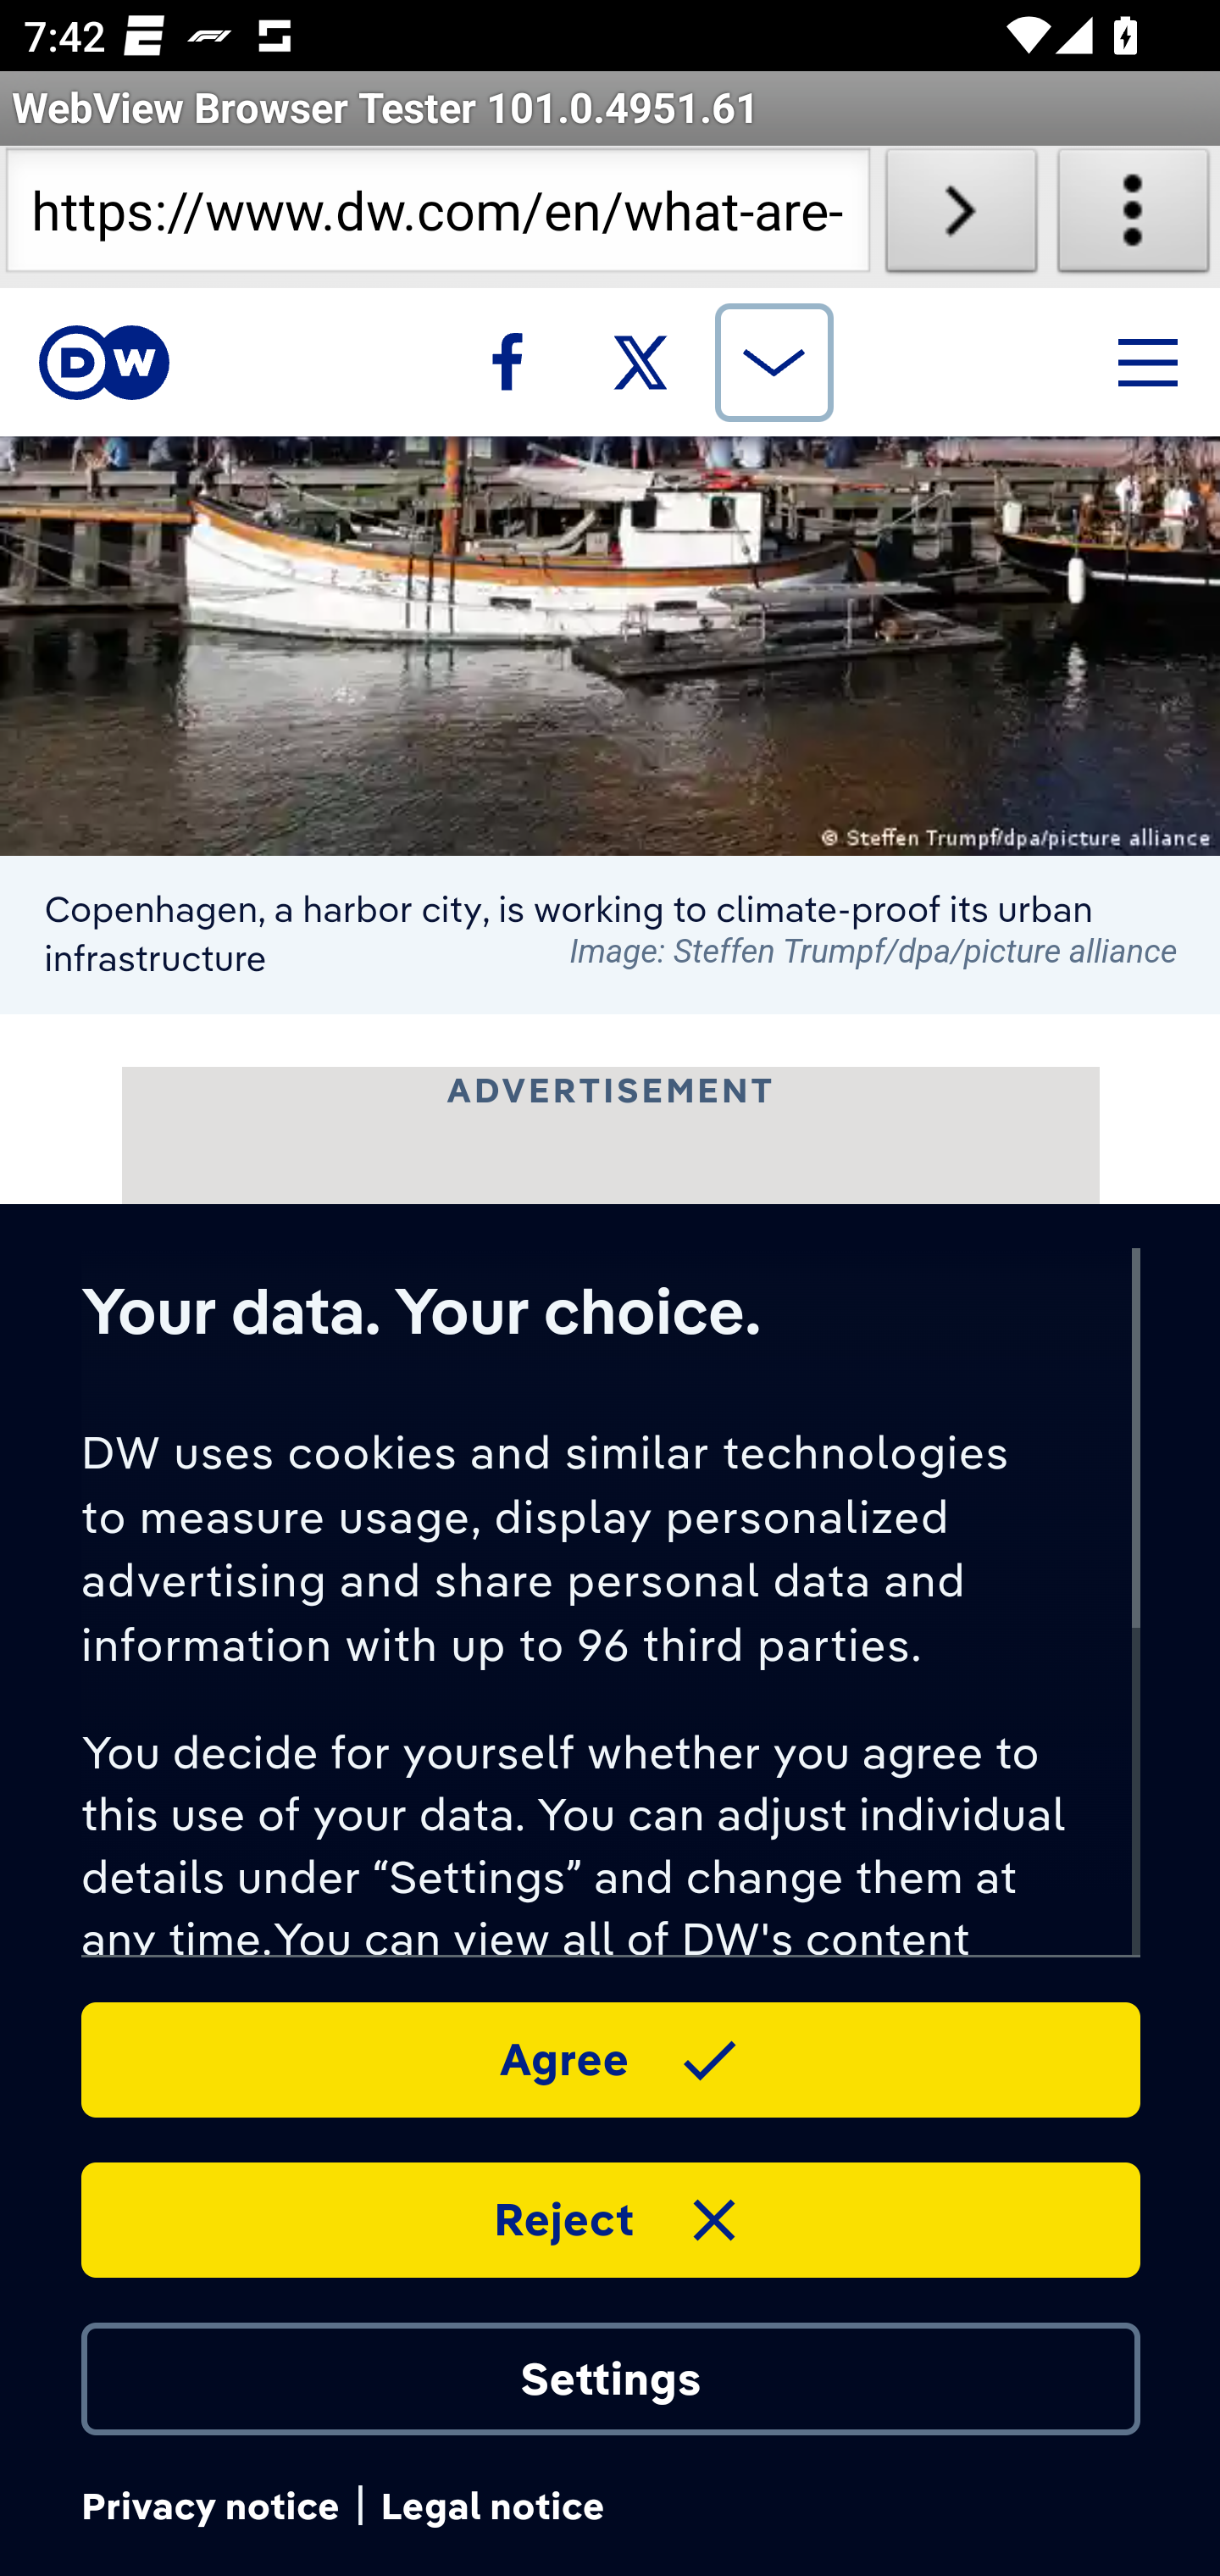  I want to click on Legal notice, so click(493, 2507).